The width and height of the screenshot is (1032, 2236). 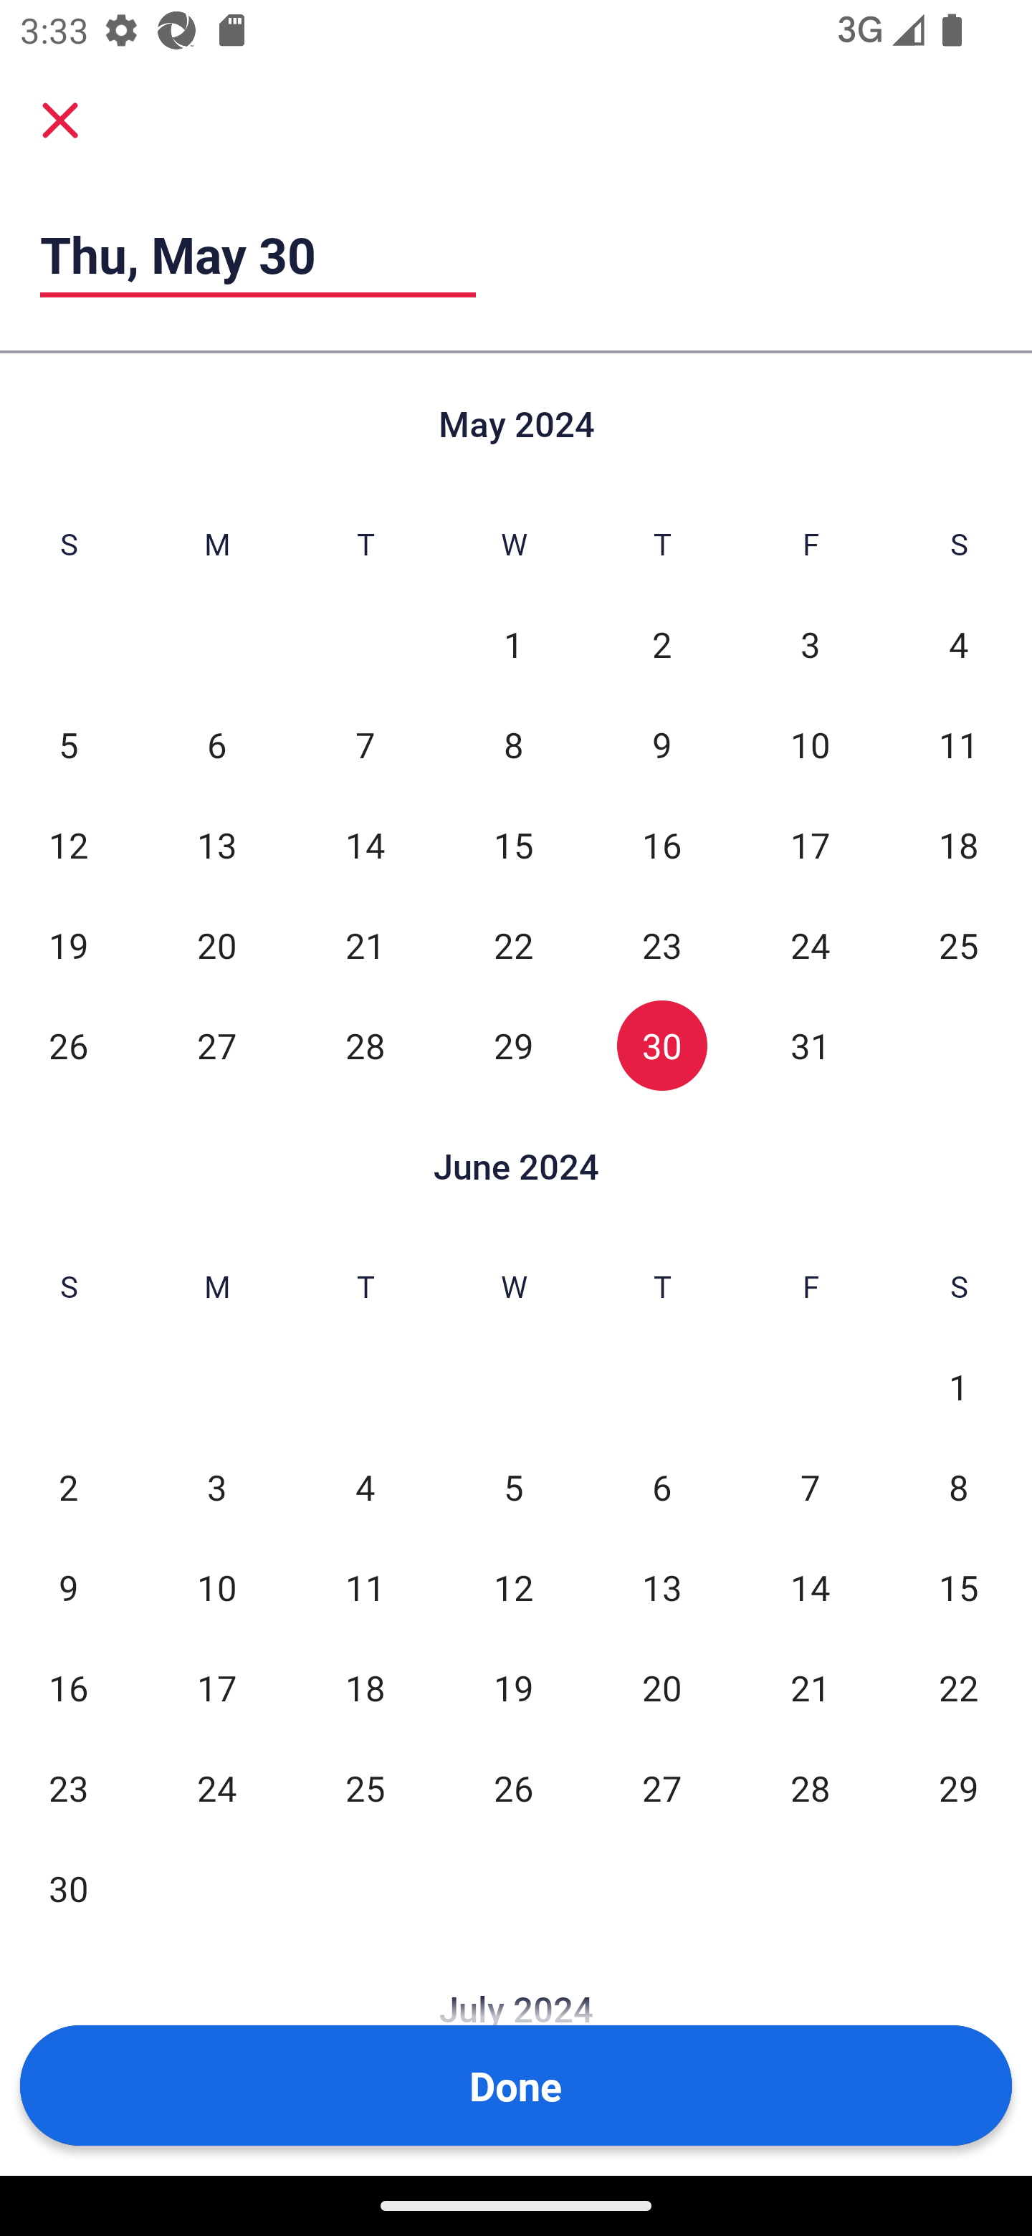 What do you see at coordinates (68, 1888) in the screenshot?
I see `30 Sun, Jun 30, Not Selected` at bounding box center [68, 1888].